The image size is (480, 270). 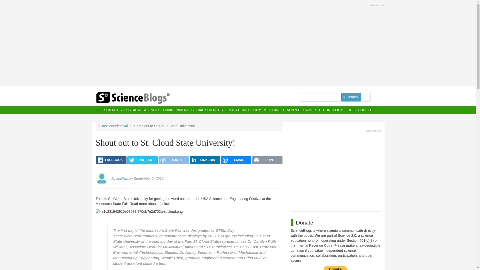 I want to click on PRINT, so click(x=267, y=160).